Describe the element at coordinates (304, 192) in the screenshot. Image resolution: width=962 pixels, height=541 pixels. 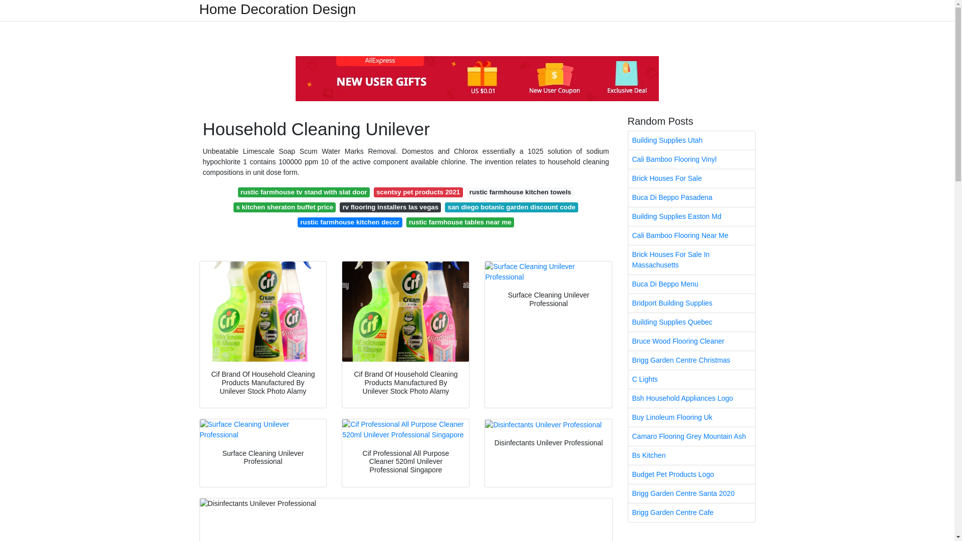
I see `rustic farmhouse tv stand with slat door` at that location.